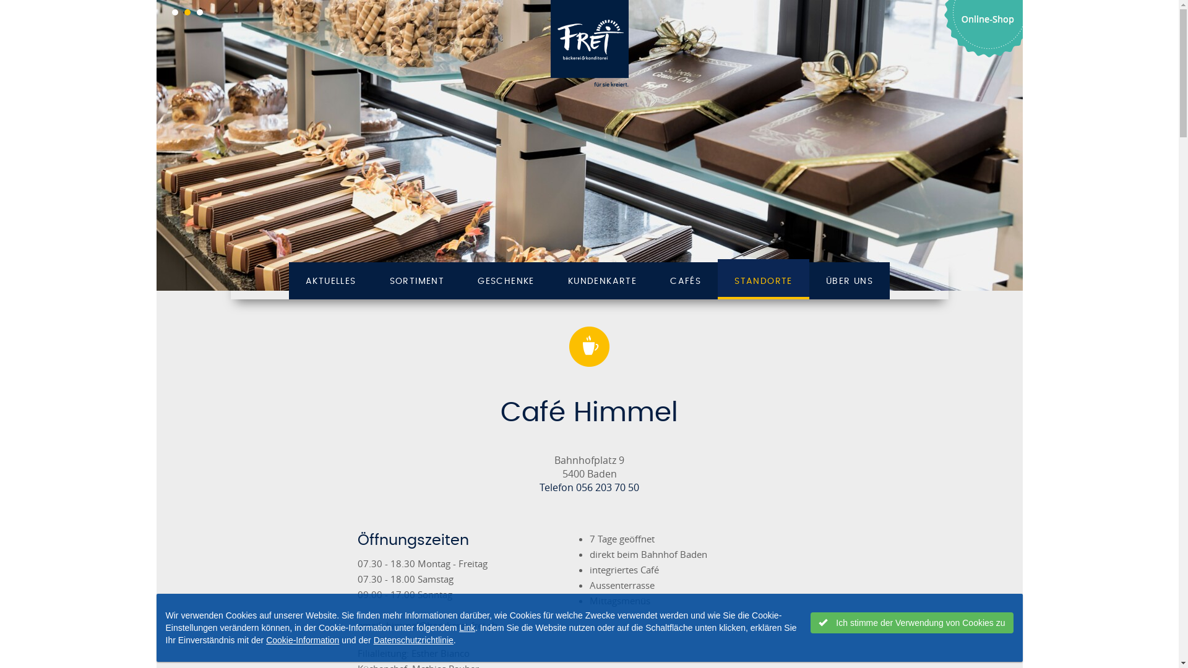 Image resolution: width=1188 pixels, height=668 pixels. Describe the element at coordinates (413, 640) in the screenshot. I see `Datenschutzrichtlinie` at that location.